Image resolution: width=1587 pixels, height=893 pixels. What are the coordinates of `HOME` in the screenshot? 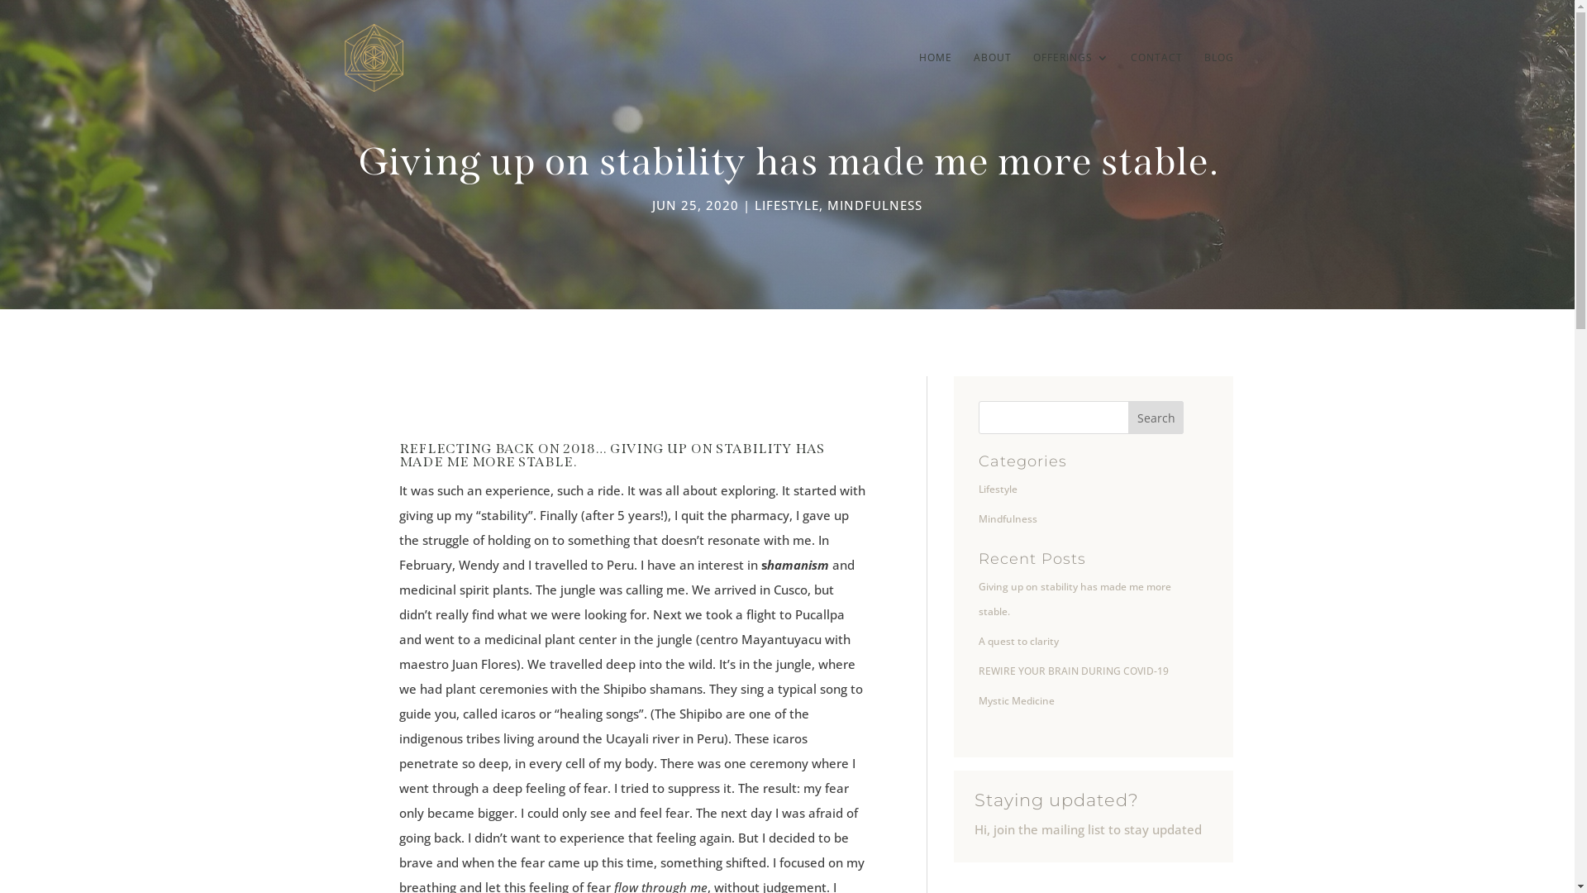 It's located at (936, 84).